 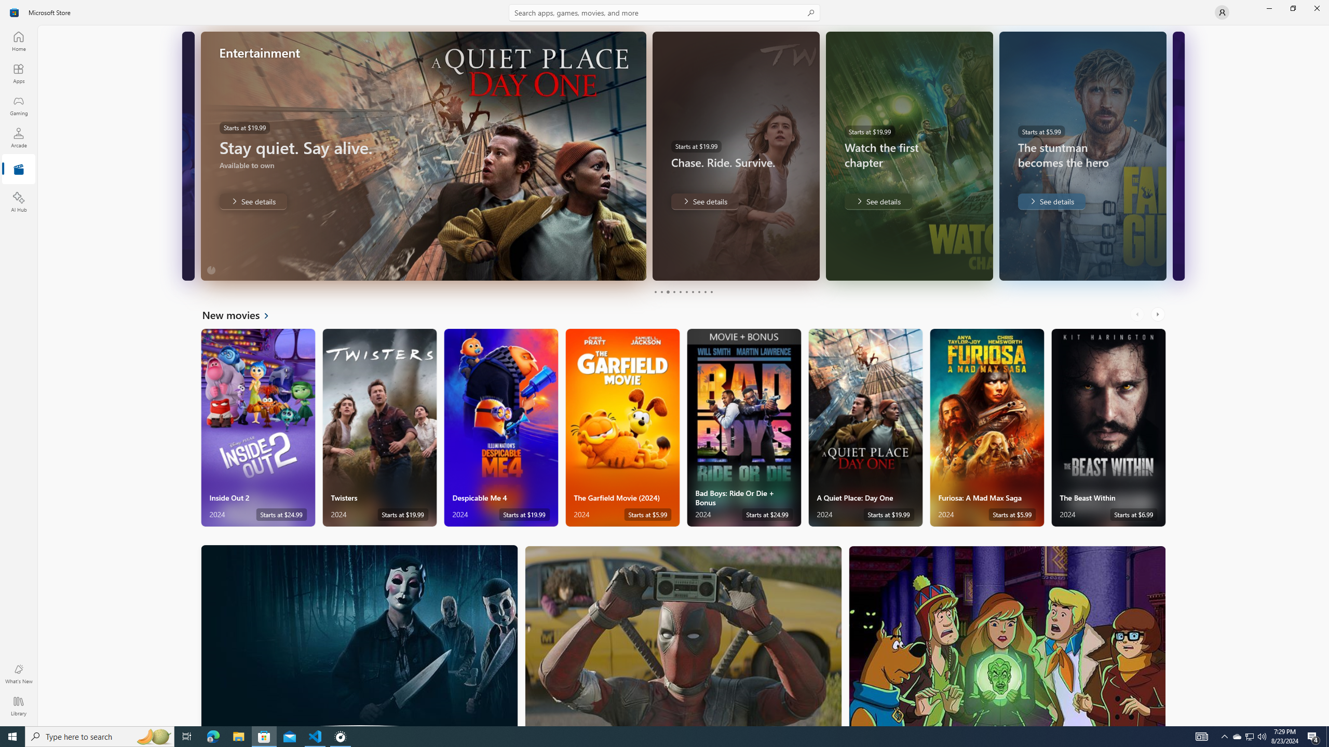 I want to click on User profile, so click(x=1222, y=12).